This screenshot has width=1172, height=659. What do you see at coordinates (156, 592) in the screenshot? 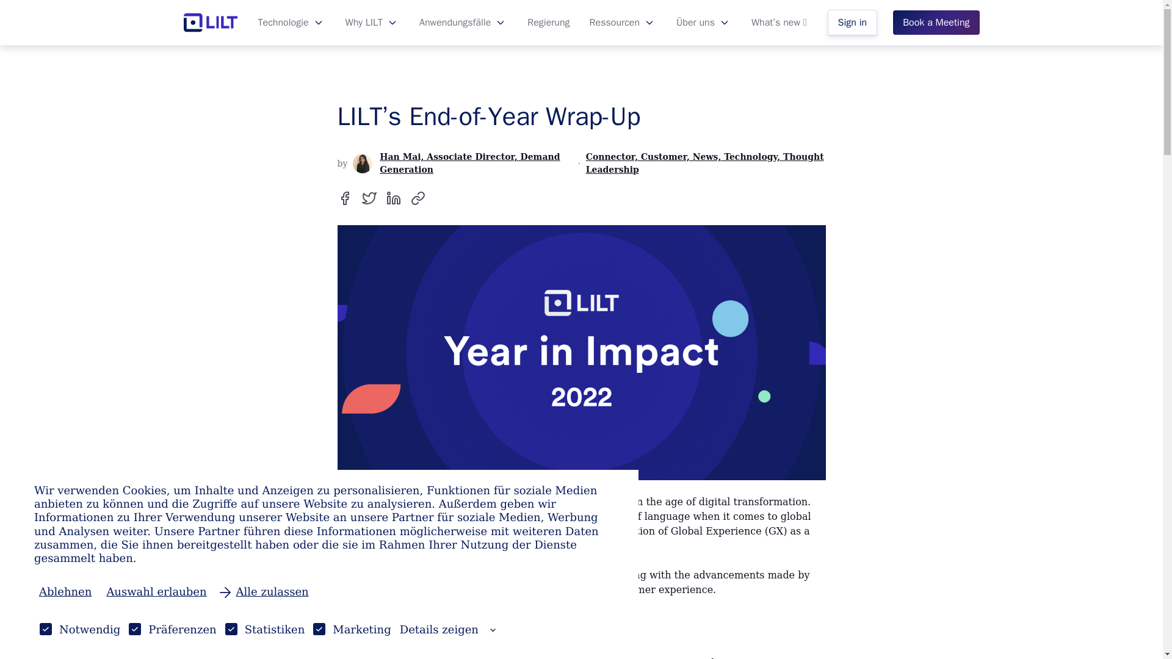
I see `Auswahl erlauben` at bounding box center [156, 592].